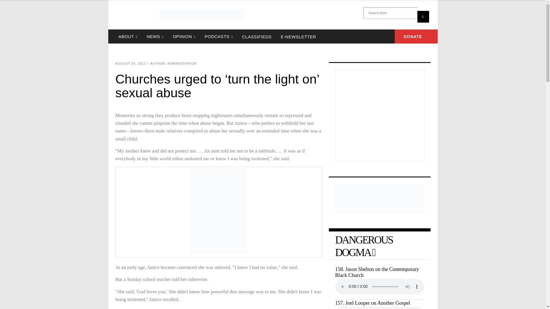 Image resolution: width=550 pixels, height=309 pixels. What do you see at coordinates (128, 36) in the screenshot?
I see `ABOUT` at bounding box center [128, 36].